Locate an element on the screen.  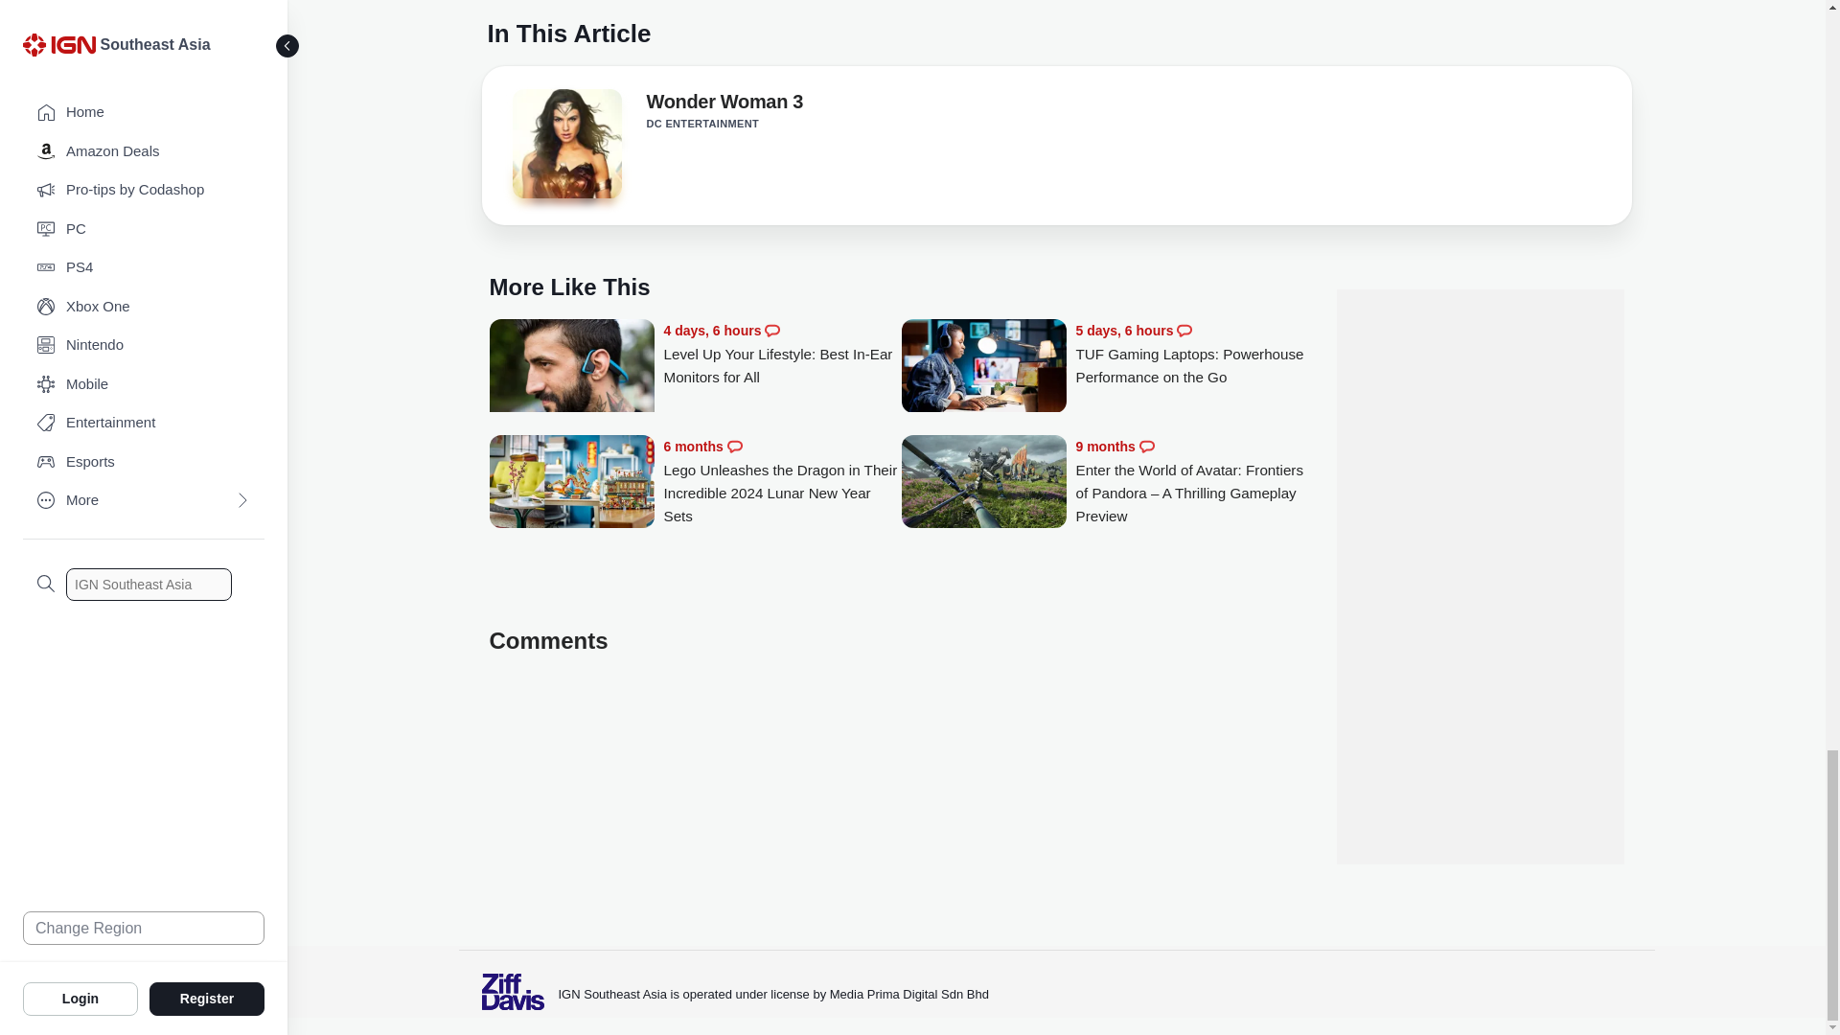
Level Up Your Lifestyle: Best In-Ear Monitors for All is located at coordinates (571, 376).